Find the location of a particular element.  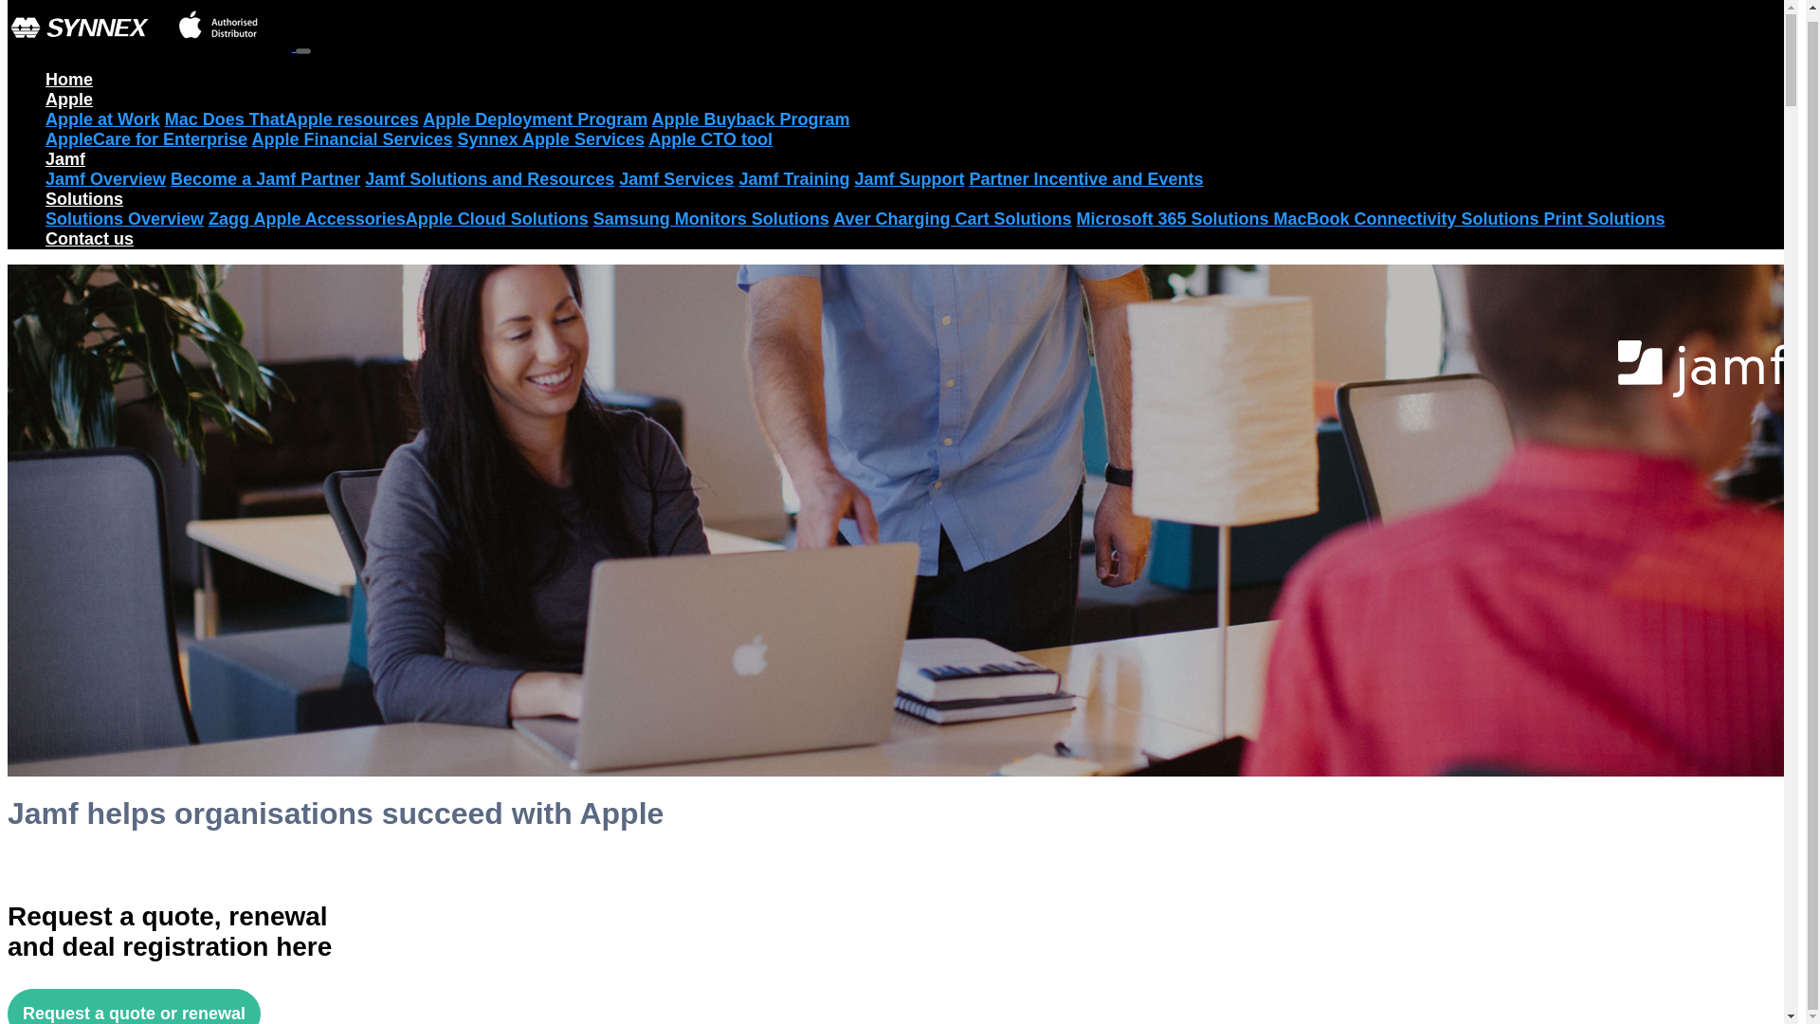

Jamf Overview is located at coordinates (105, 178).